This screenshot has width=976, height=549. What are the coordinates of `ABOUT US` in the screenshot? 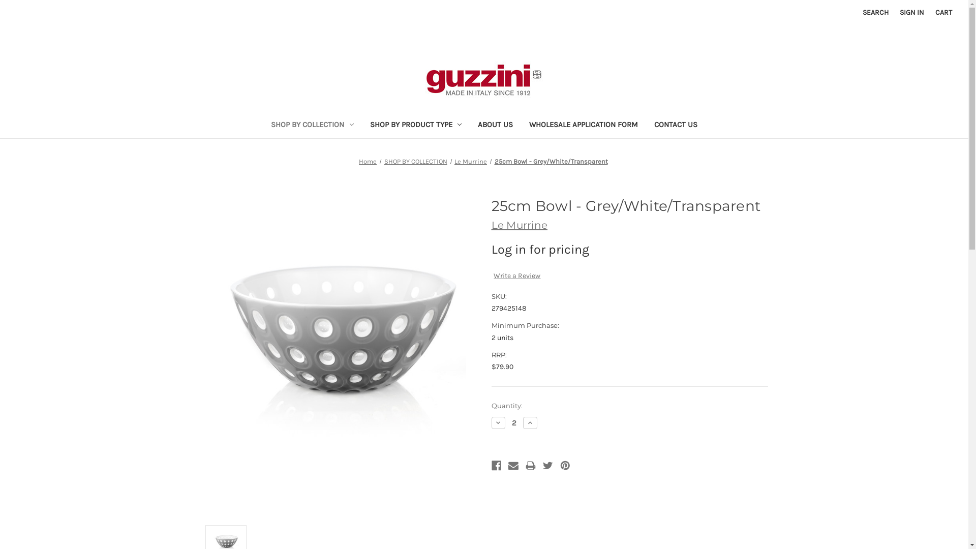 It's located at (495, 126).